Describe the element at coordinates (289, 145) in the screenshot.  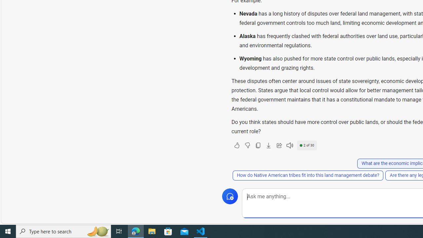
I see `Read aloud` at that location.